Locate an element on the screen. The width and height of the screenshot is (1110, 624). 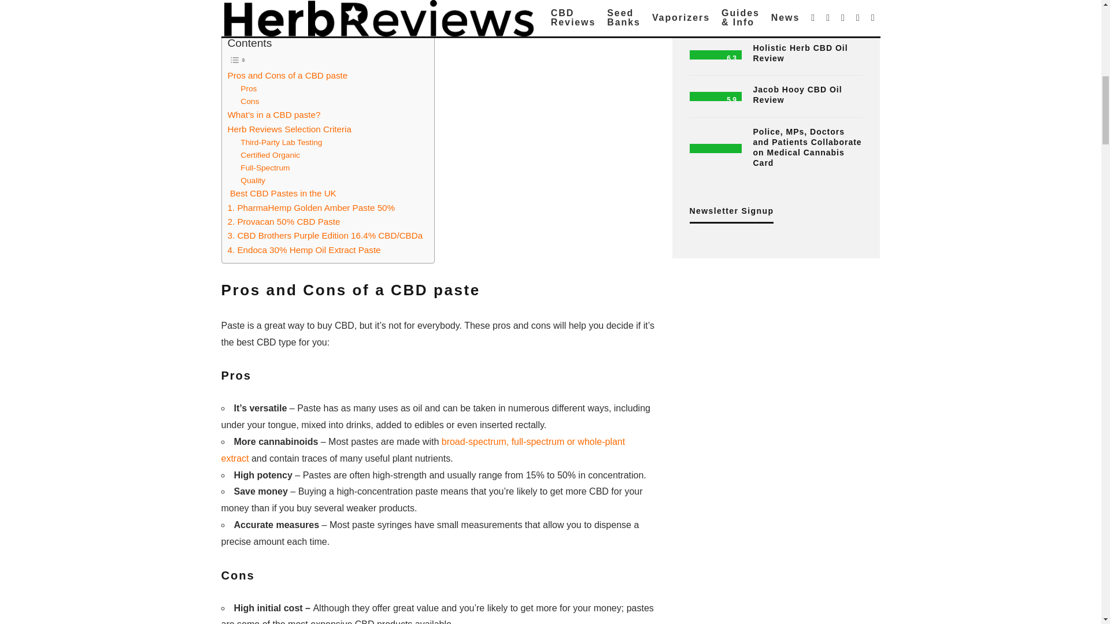
Third-Party Lab Testing is located at coordinates (281, 143).